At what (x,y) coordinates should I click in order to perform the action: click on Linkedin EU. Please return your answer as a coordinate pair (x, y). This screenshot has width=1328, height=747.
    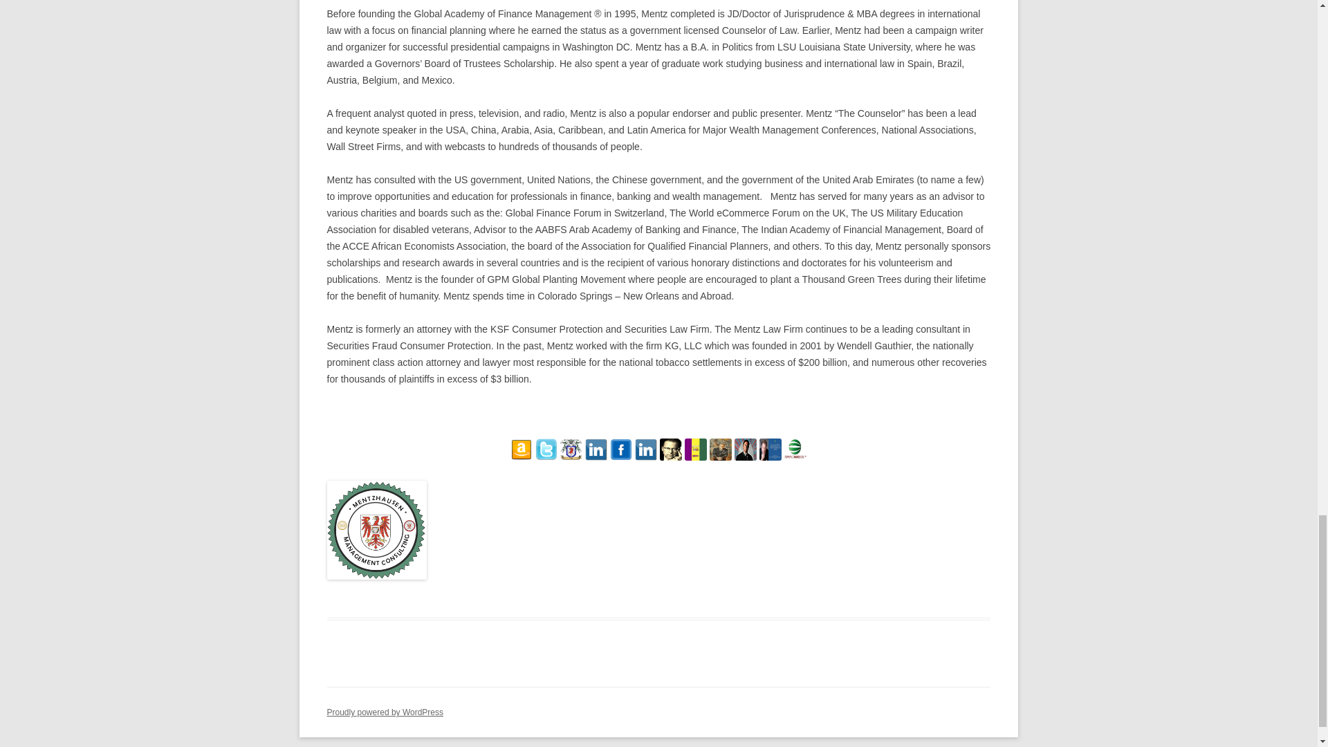
    Looking at the image, I should click on (646, 450).